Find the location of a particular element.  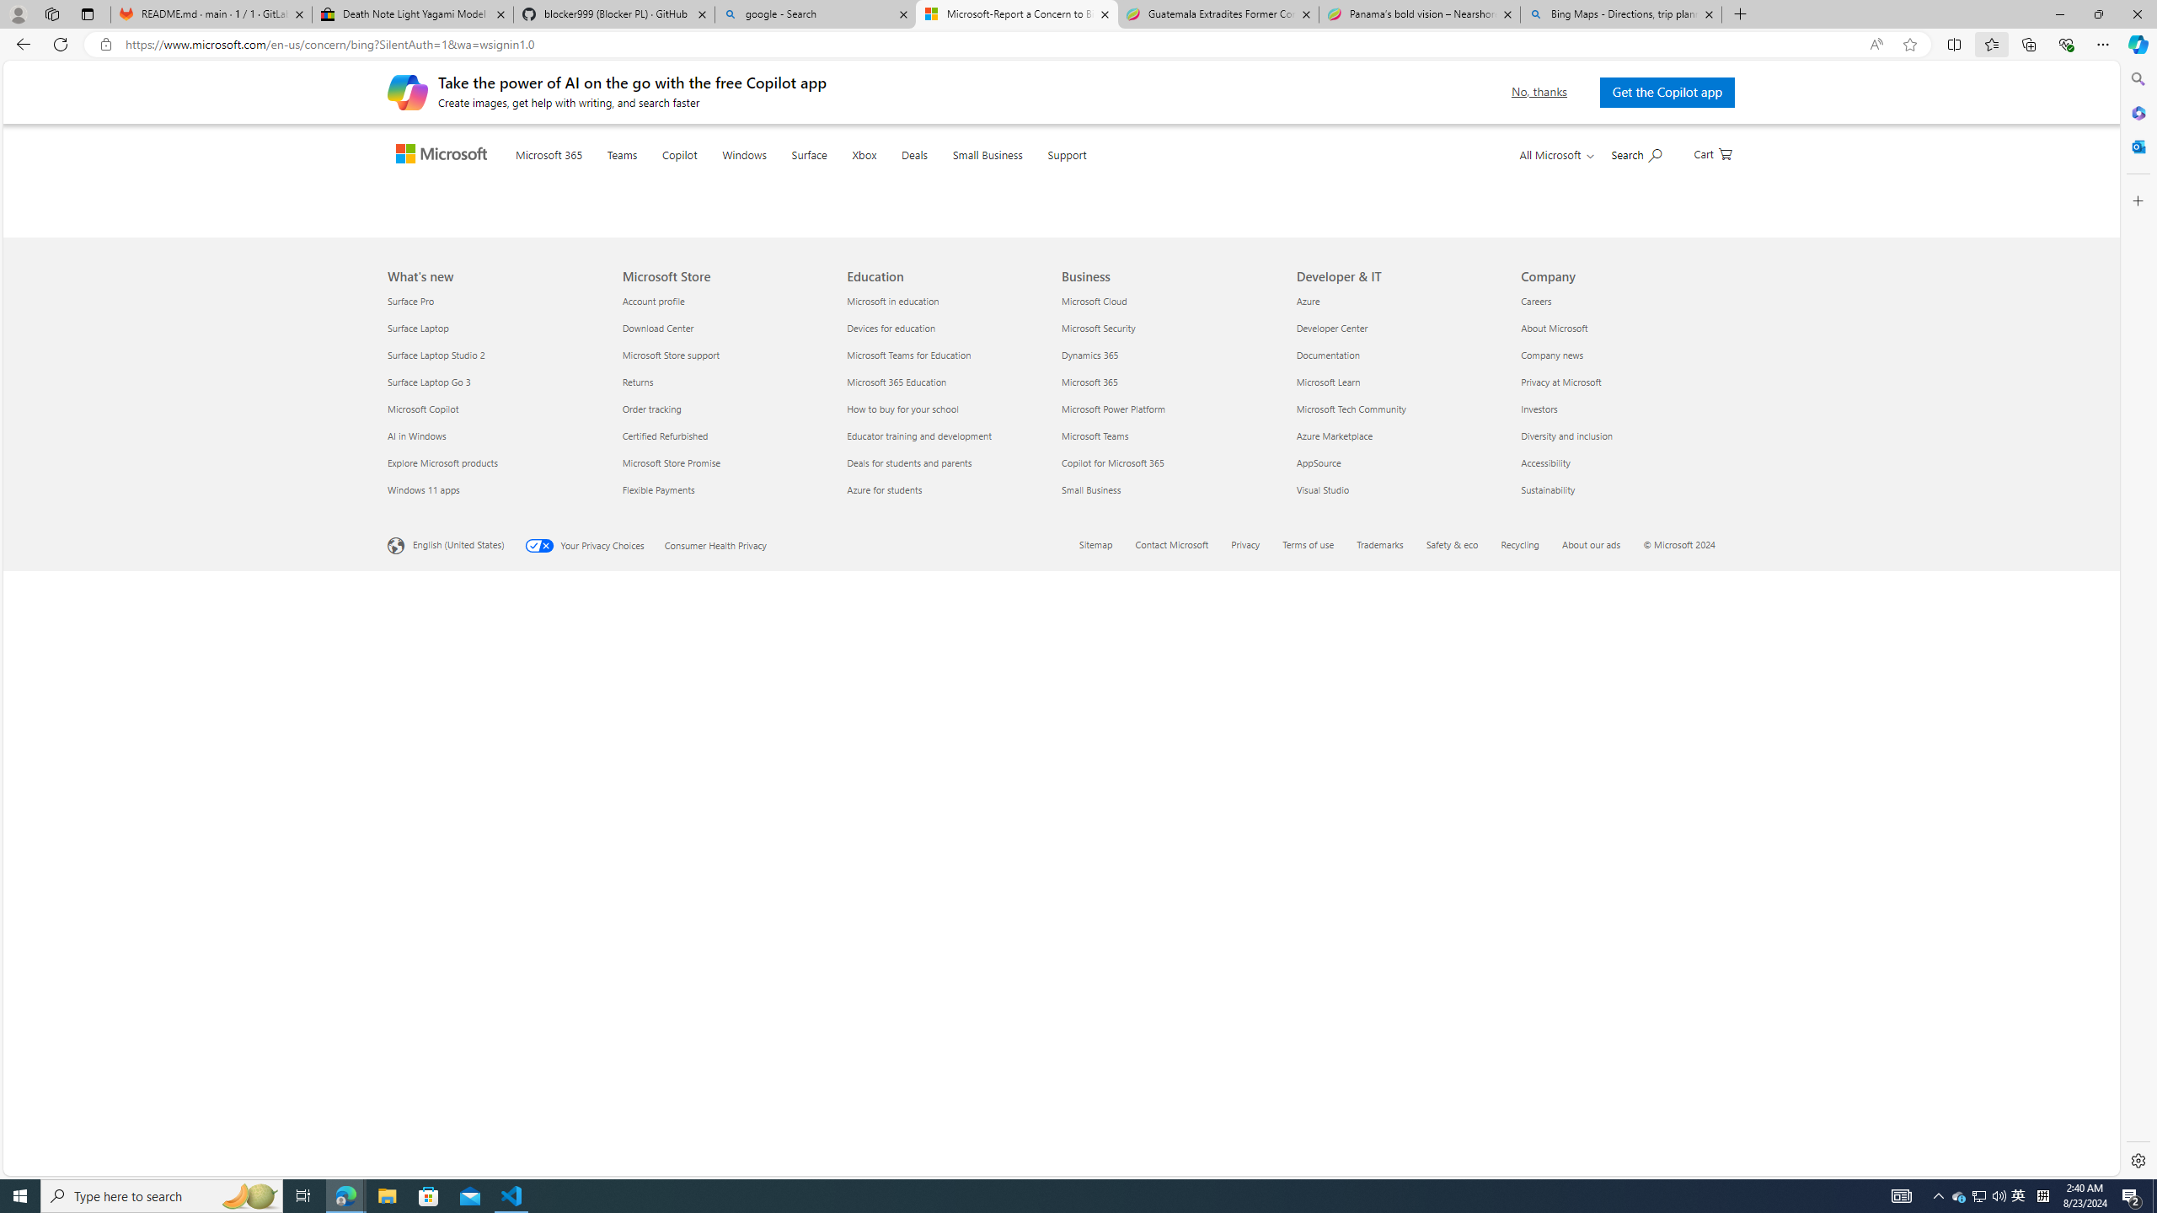

Windows is located at coordinates (779, 176).